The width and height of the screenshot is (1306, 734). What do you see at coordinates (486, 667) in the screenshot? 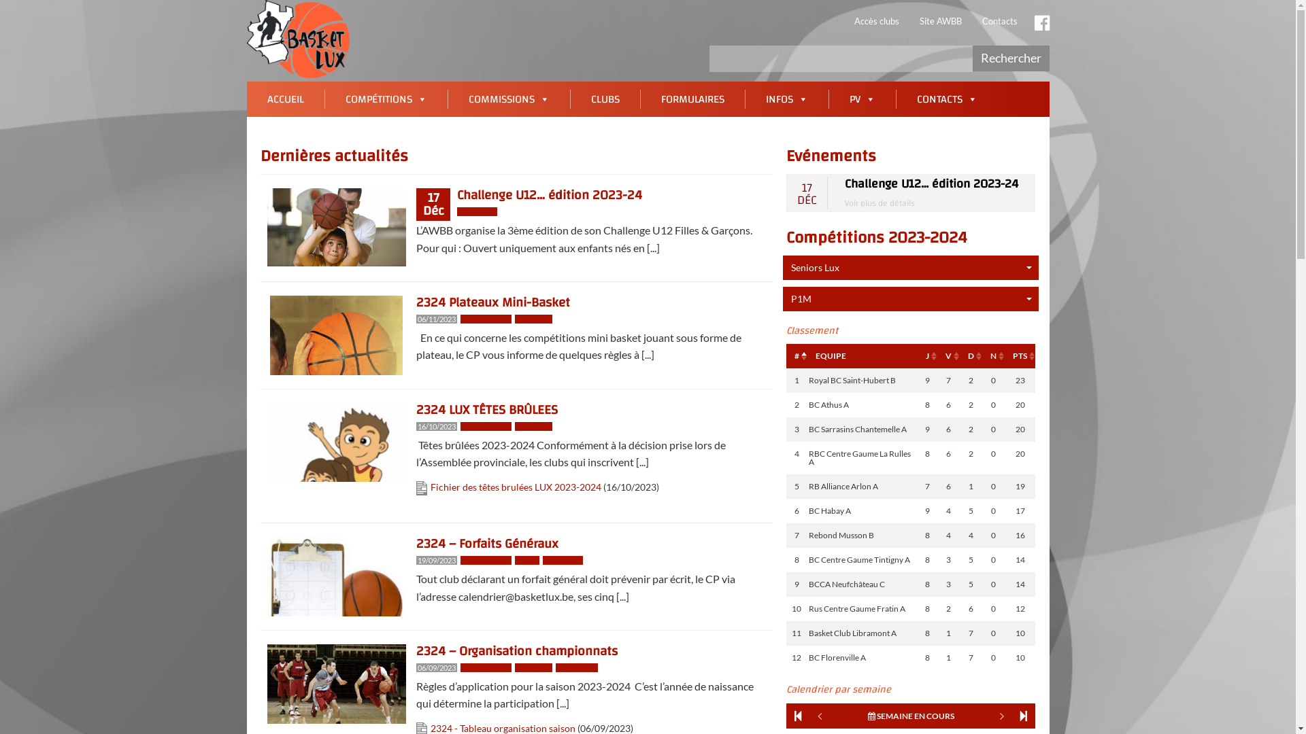
I see `Championnats` at bounding box center [486, 667].